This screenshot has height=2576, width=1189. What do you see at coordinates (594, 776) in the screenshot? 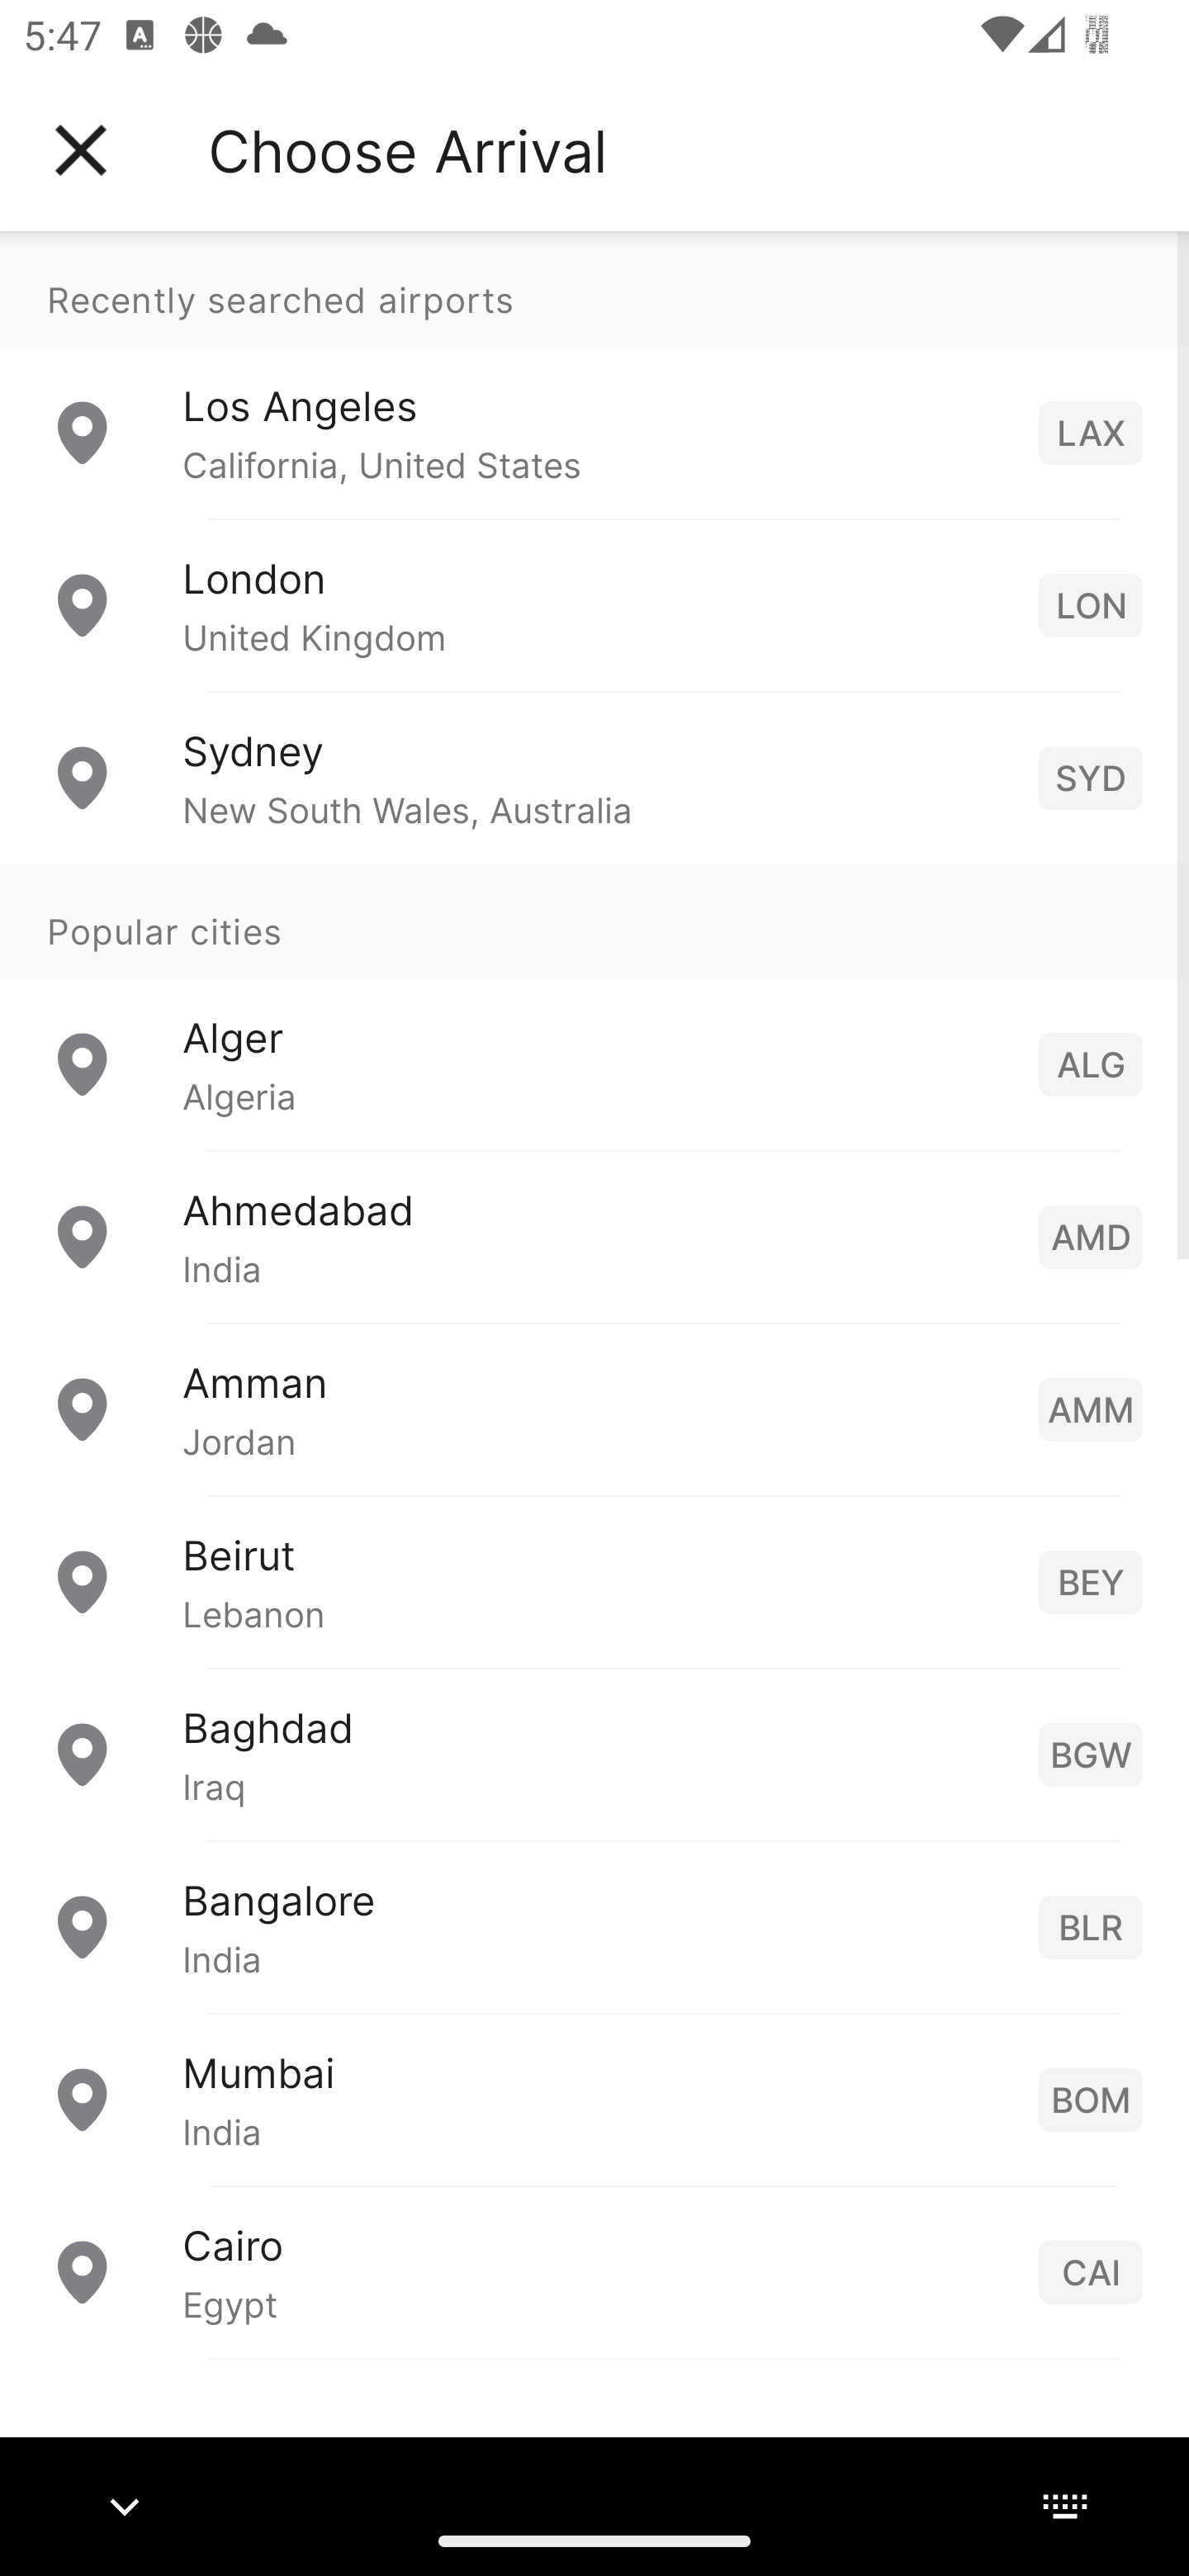
I see `Sydney New South Wales, Australia SYD` at bounding box center [594, 776].